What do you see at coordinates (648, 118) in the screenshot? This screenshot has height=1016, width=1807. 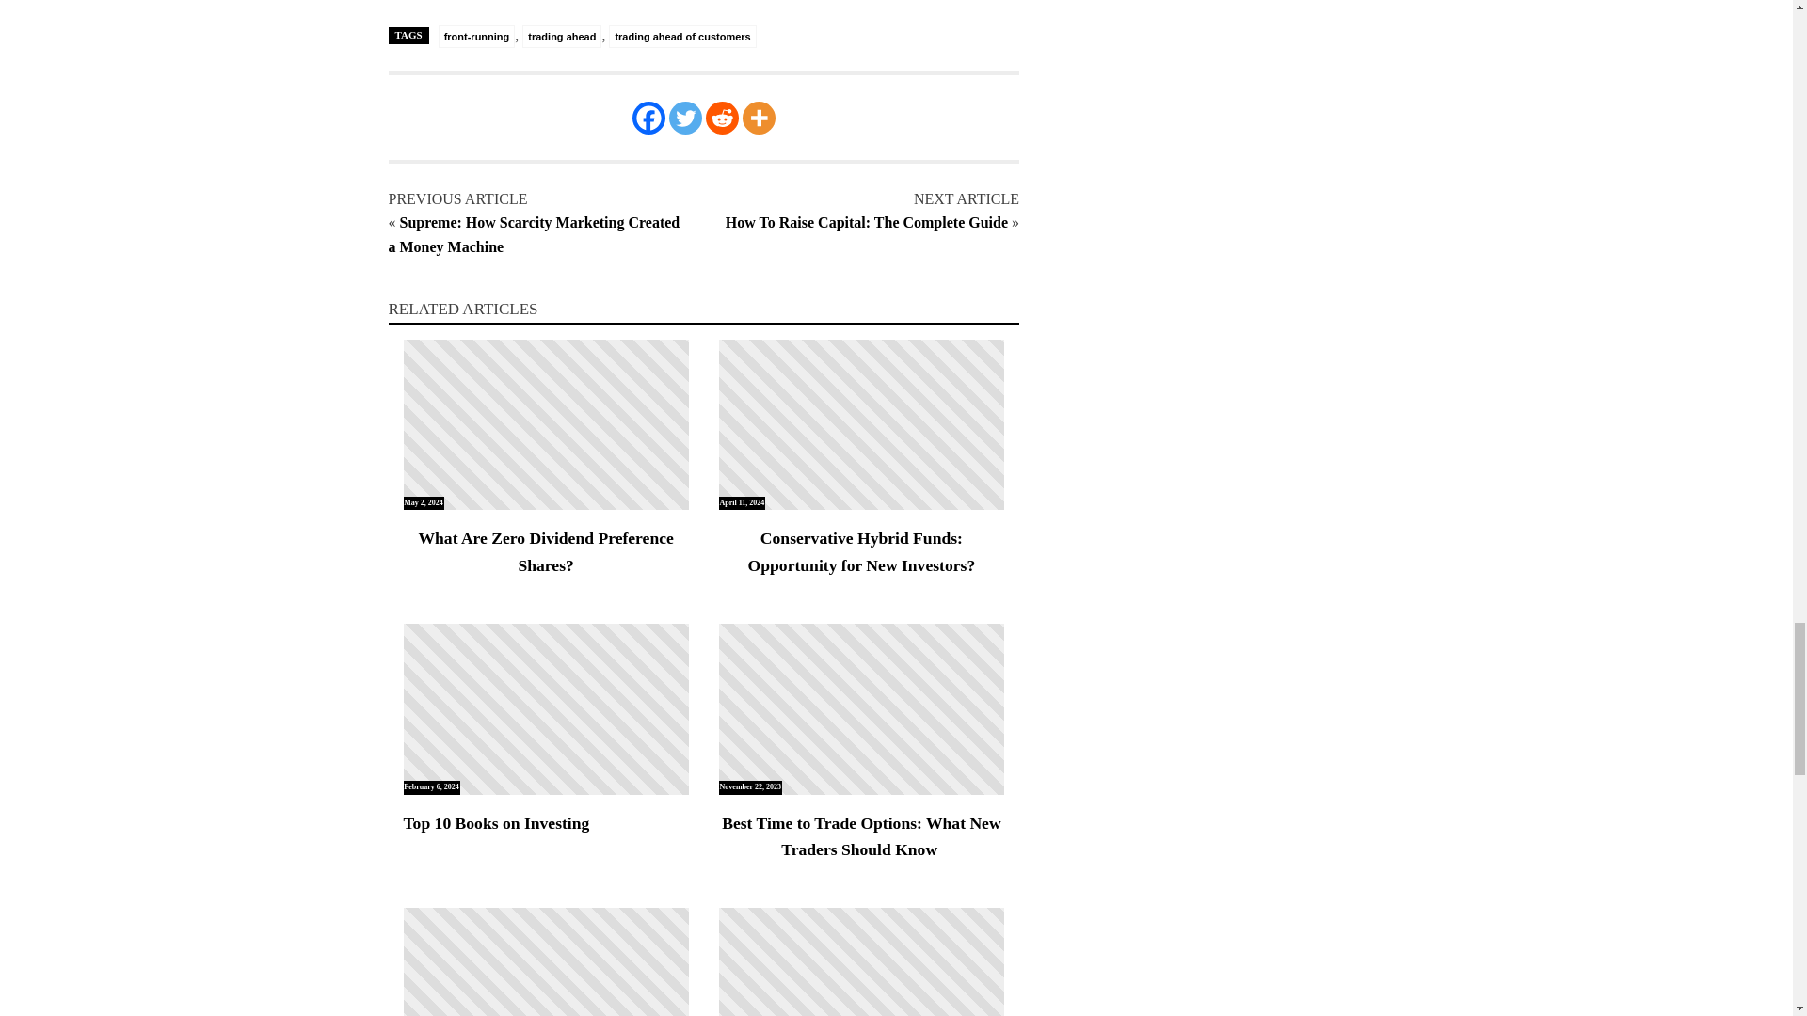 I see `Facebook` at bounding box center [648, 118].